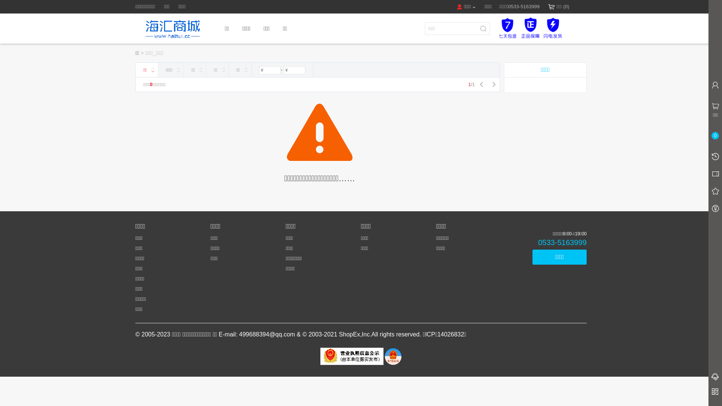 Image resolution: width=722 pixels, height=406 pixels. I want to click on 0533-5163999, so click(549, 242).